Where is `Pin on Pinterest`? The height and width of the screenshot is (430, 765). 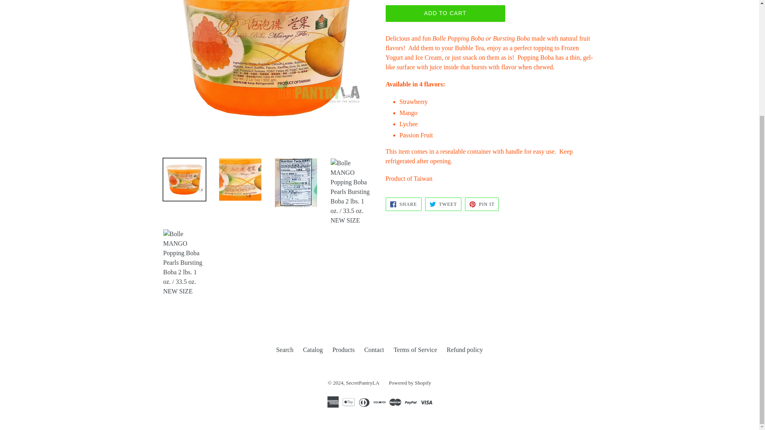
Pin on Pinterest is located at coordinates (482, 204).